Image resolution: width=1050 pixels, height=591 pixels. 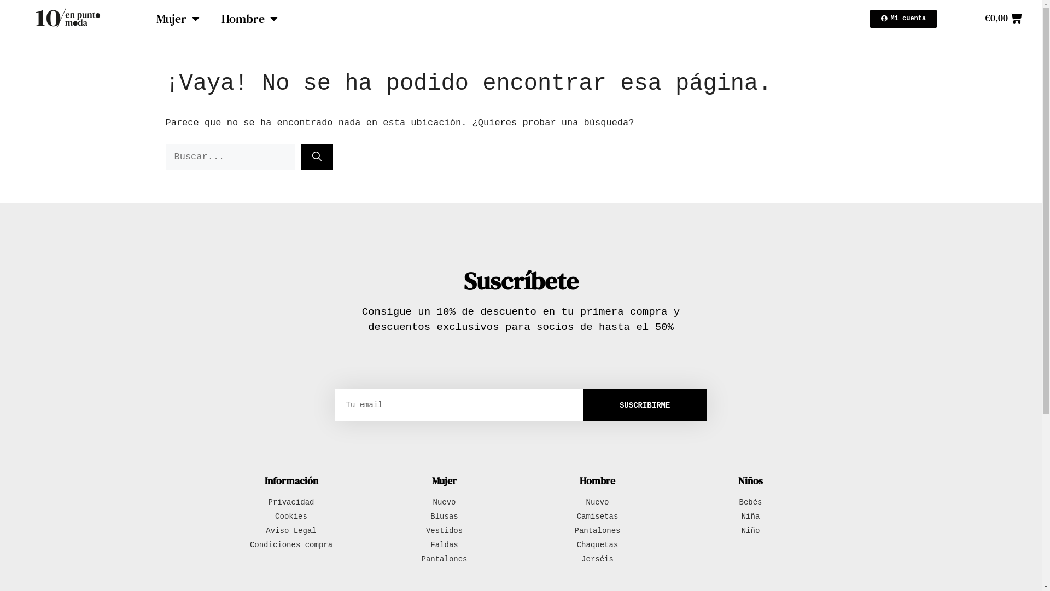 I want to click on Camisetas, so click(x=597, y=517).